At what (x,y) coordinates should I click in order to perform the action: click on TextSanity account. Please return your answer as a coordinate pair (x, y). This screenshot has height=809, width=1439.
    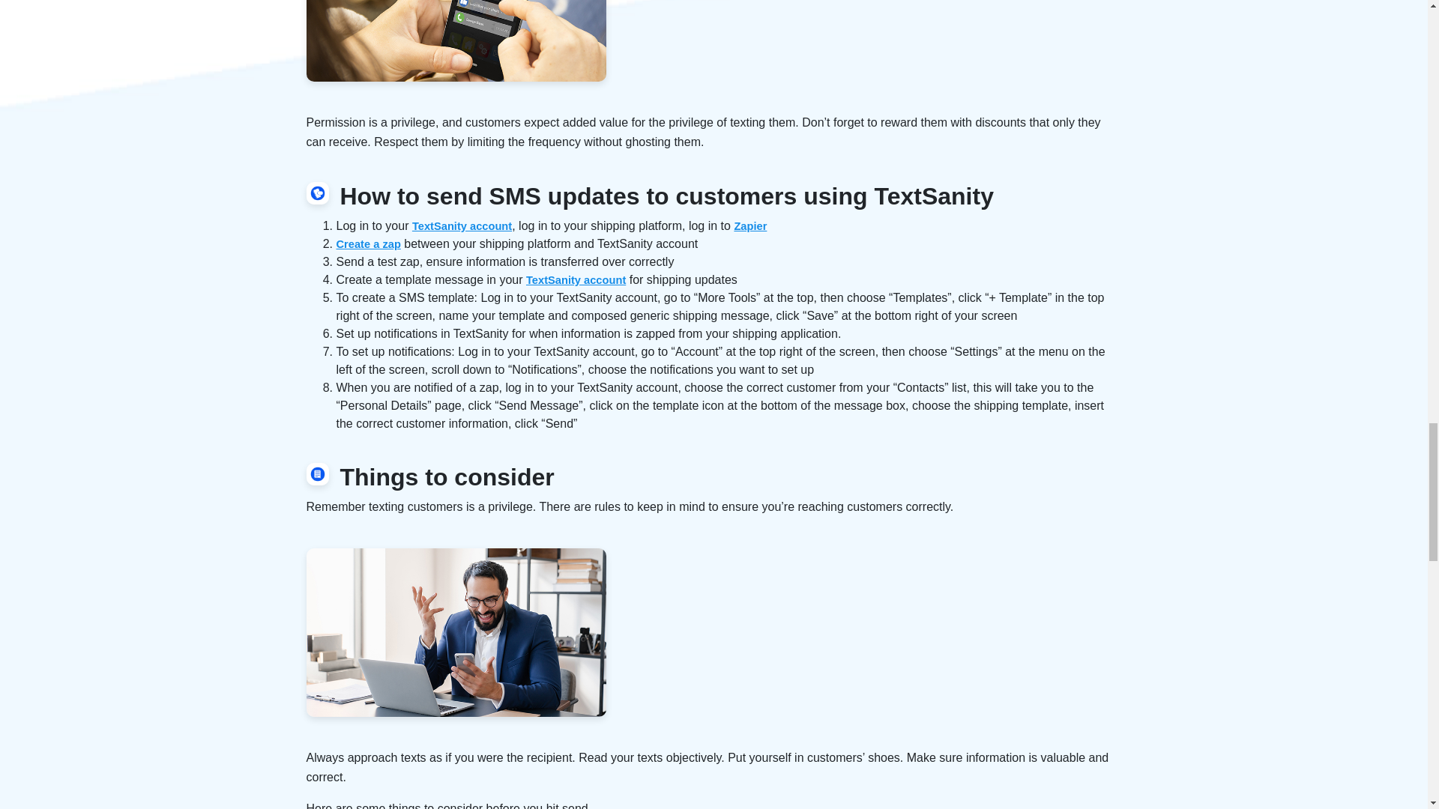
    Looking at the image, I should click on (576, 280).